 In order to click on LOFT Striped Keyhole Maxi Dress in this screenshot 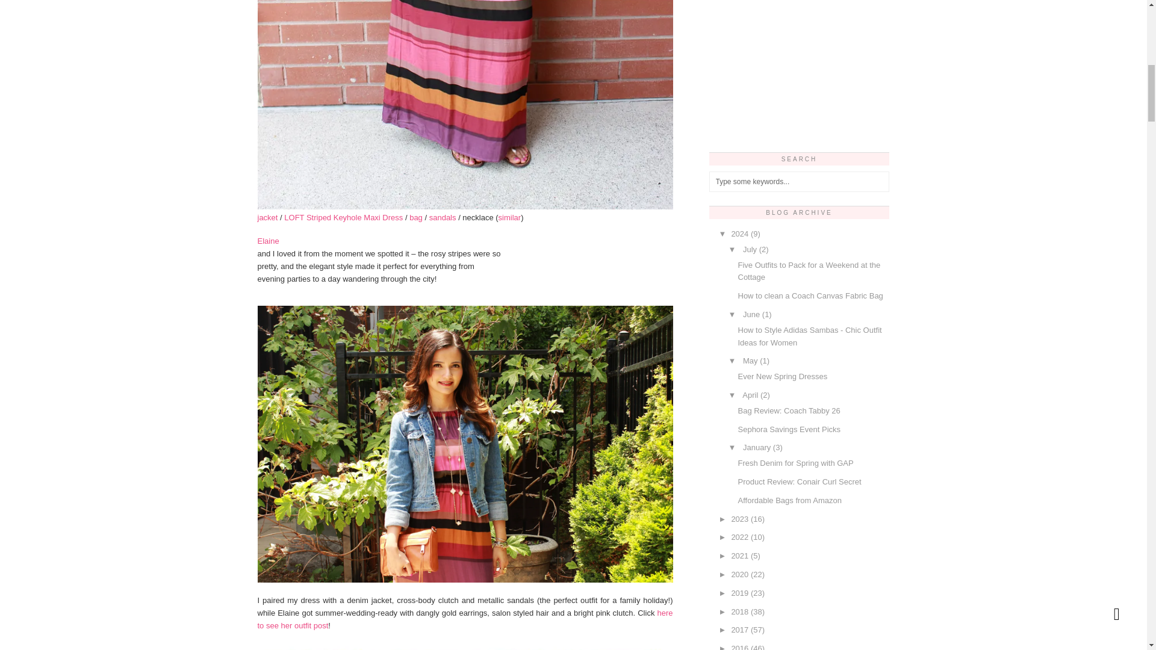, I will do `click(343, 218)`.